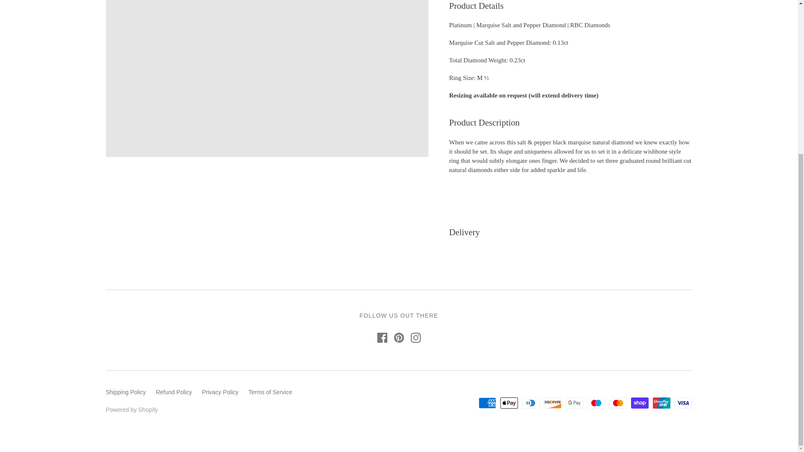  I want to click on Pinterest Icon, so click(399, 337).